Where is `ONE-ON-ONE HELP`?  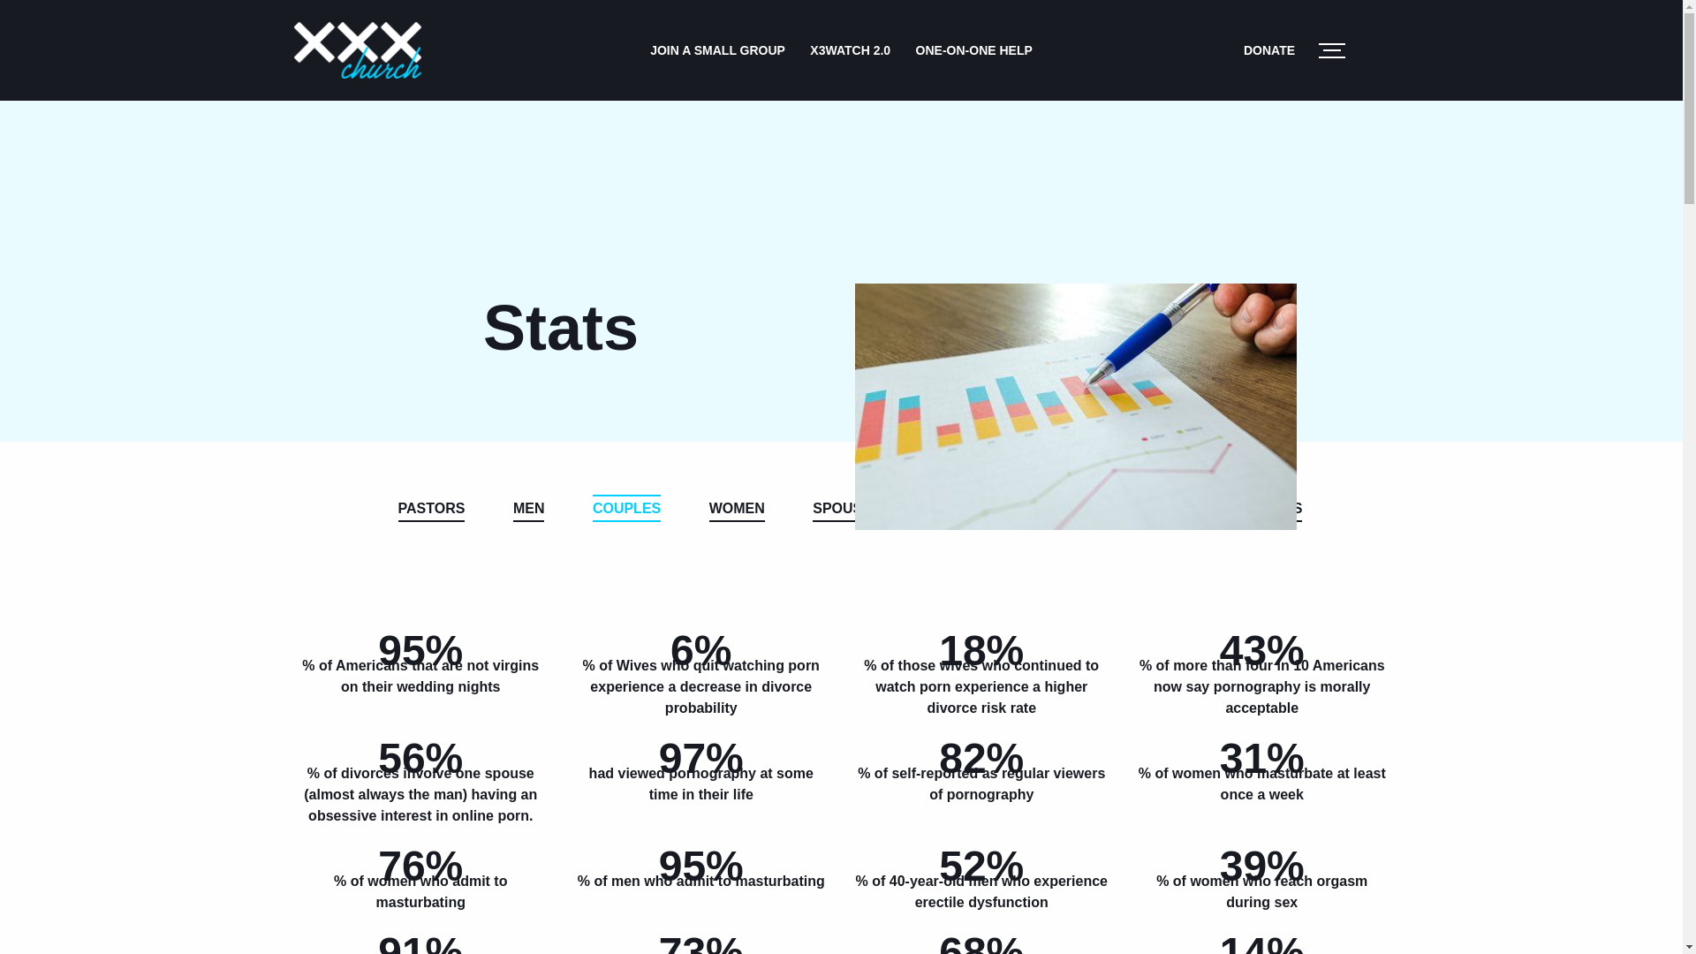
ONE-ON-ONE HELP is located at coordinates (973, 49).